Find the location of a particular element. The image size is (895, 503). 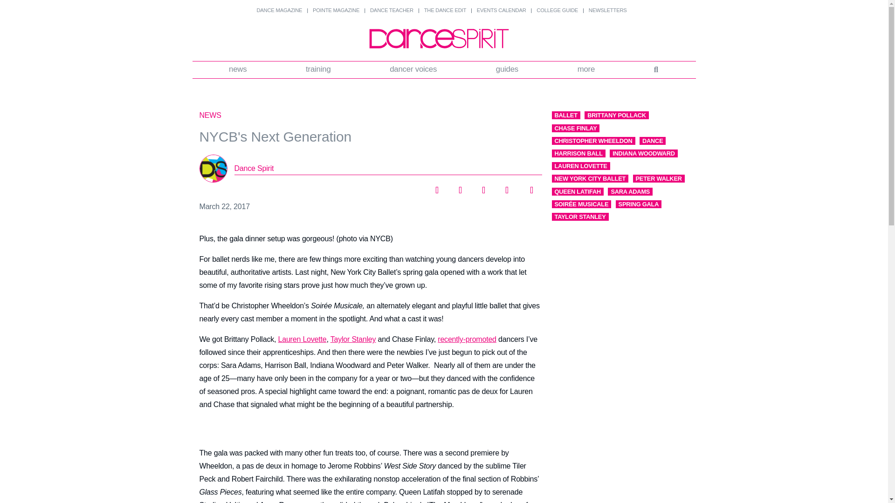

Share on Facebook is located at coordinates (436, 187).